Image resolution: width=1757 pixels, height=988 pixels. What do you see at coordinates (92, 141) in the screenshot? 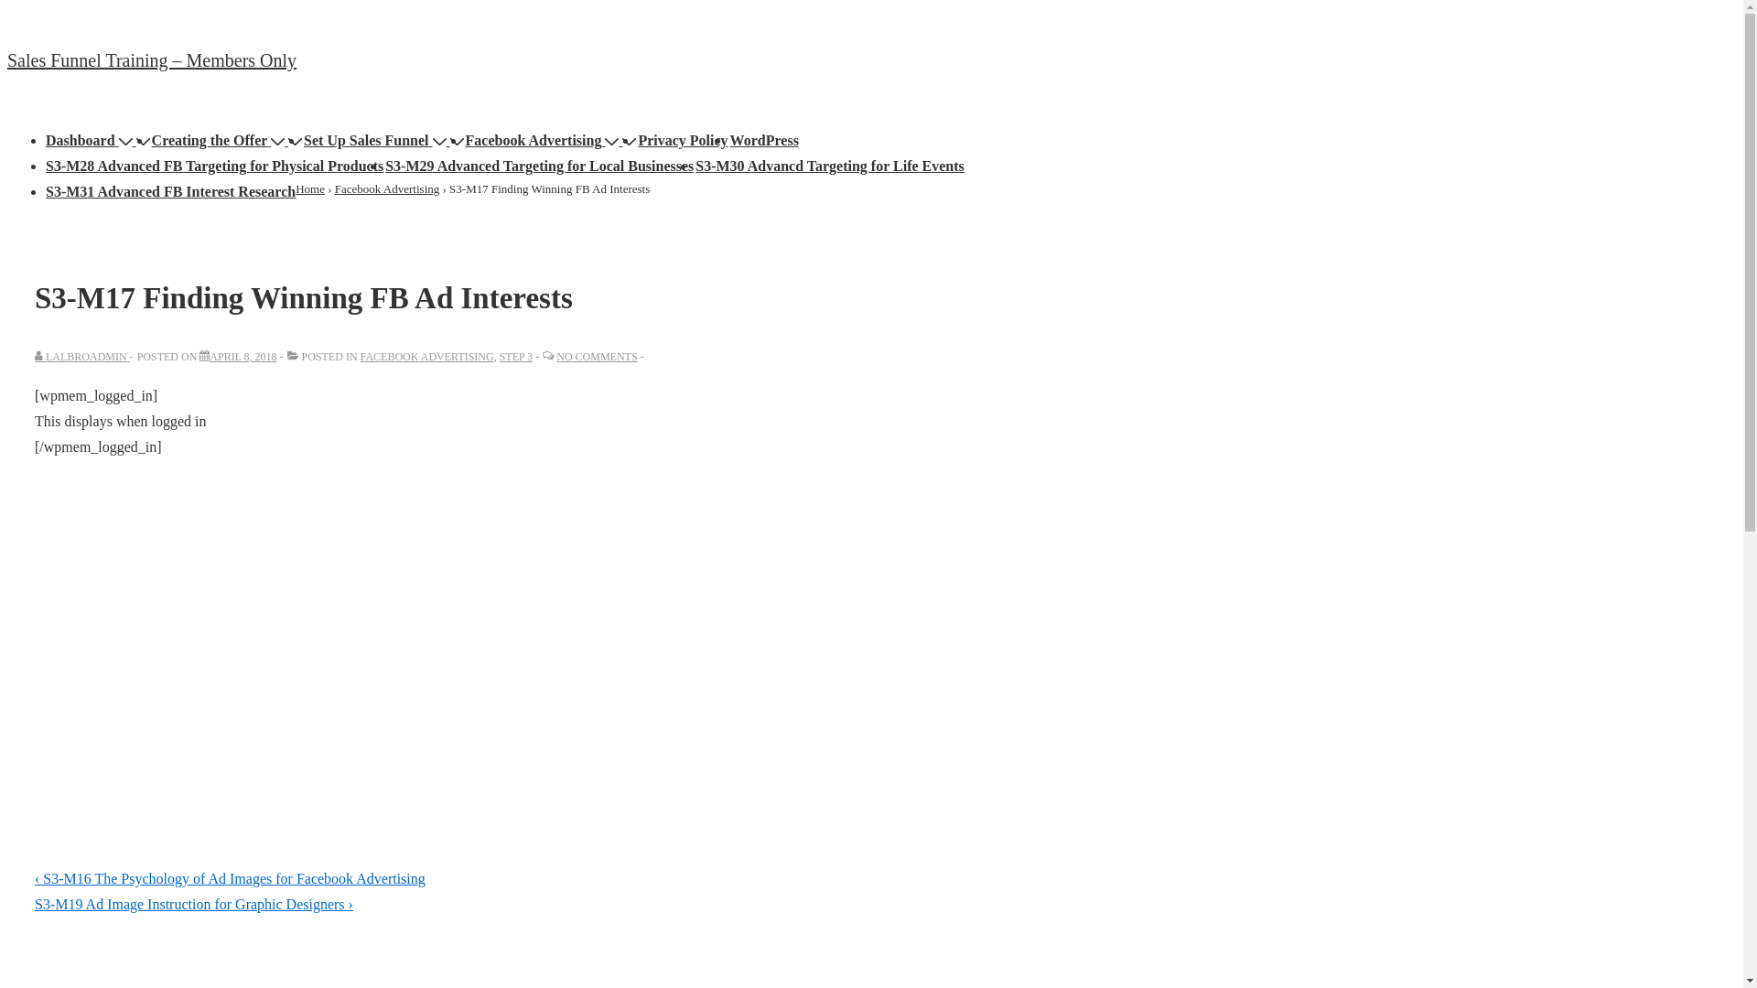
I see `Dashboard` at bounding box center [92, 141].